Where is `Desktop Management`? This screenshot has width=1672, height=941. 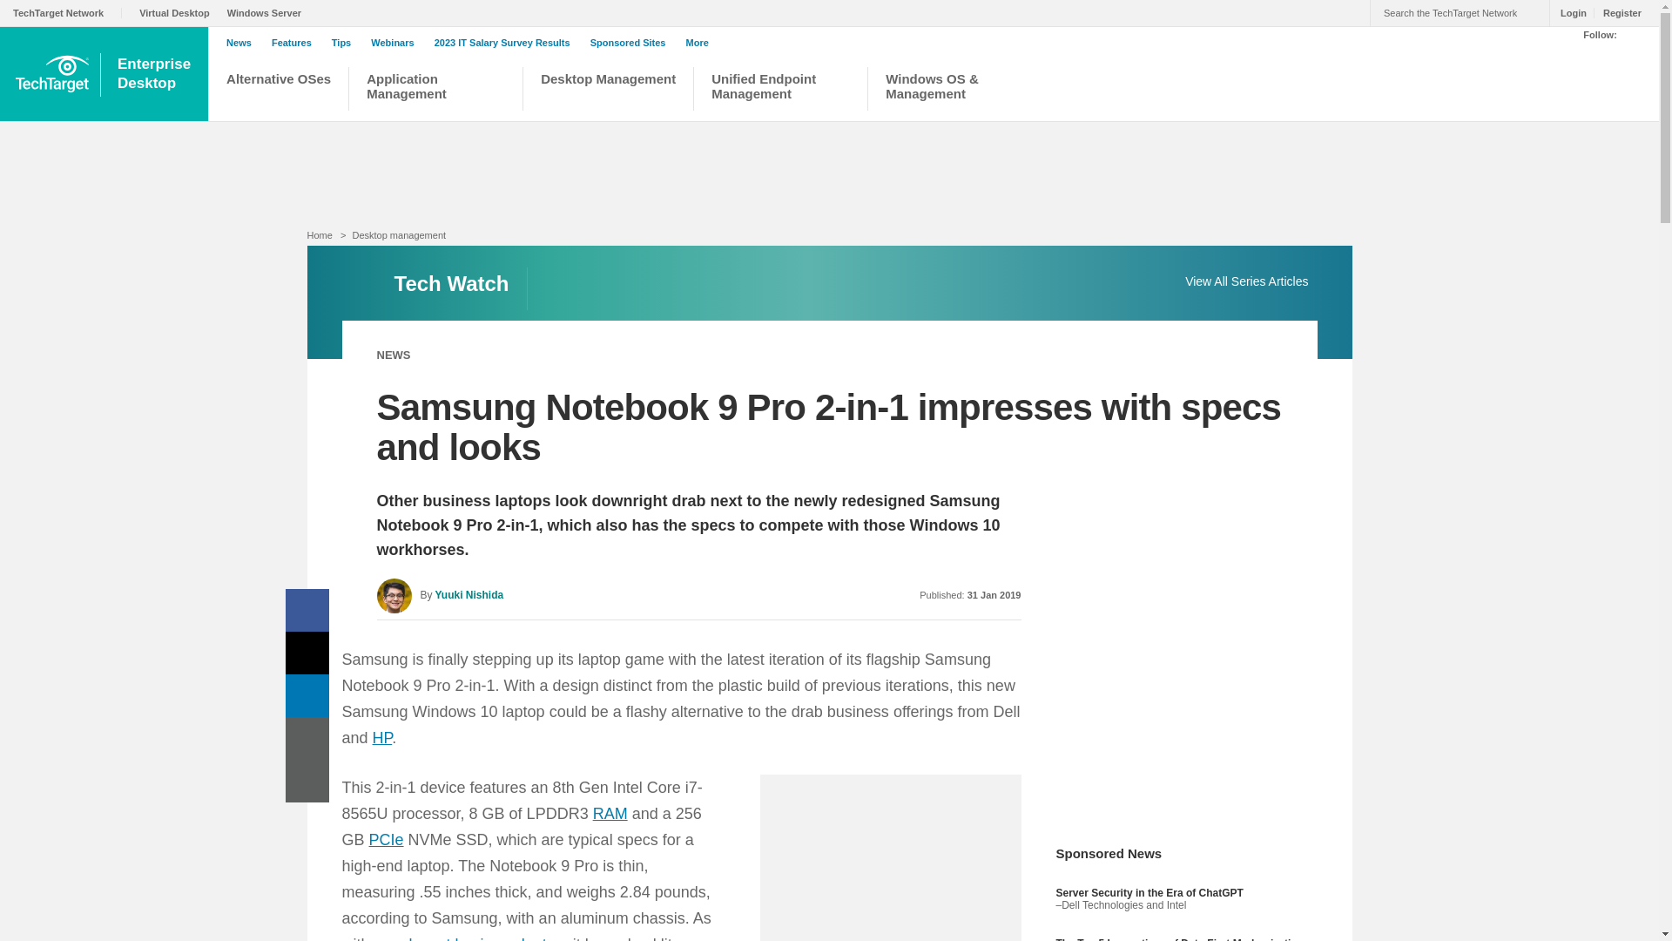
Desktop Management is located at coordinates (507, 43).